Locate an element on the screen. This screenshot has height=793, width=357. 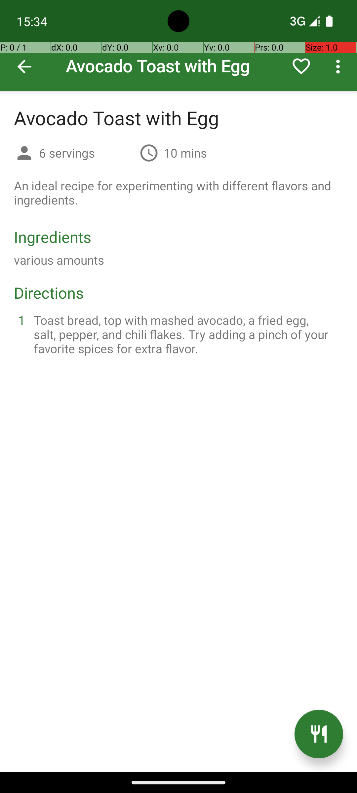
Mark as favorite is located at coordinates (301, 66).